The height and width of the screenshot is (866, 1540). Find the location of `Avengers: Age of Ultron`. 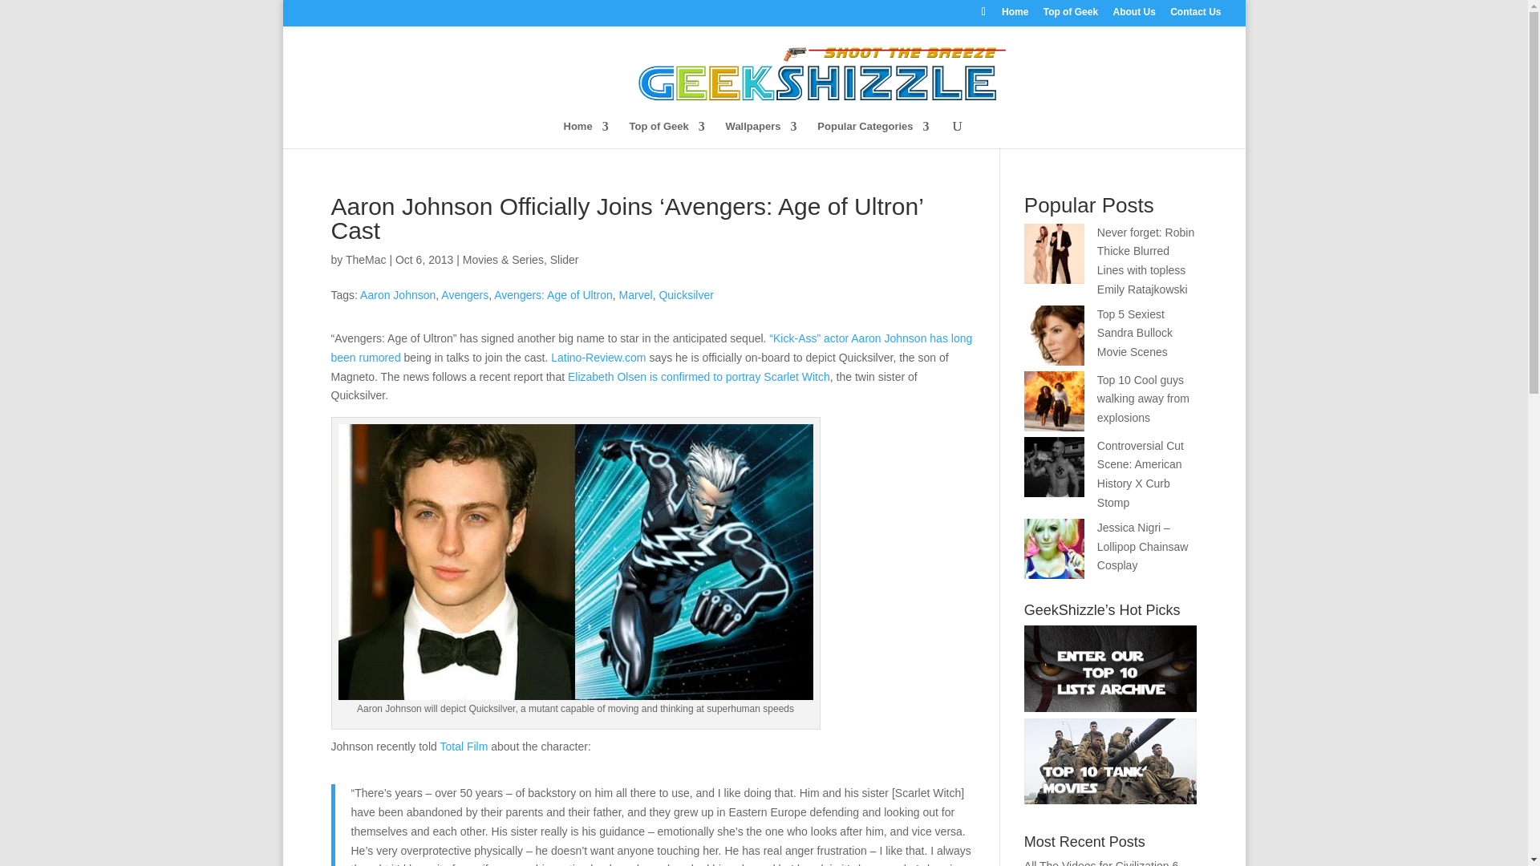

Avengers: Age of Ultron is located at coordinates (553, 294).